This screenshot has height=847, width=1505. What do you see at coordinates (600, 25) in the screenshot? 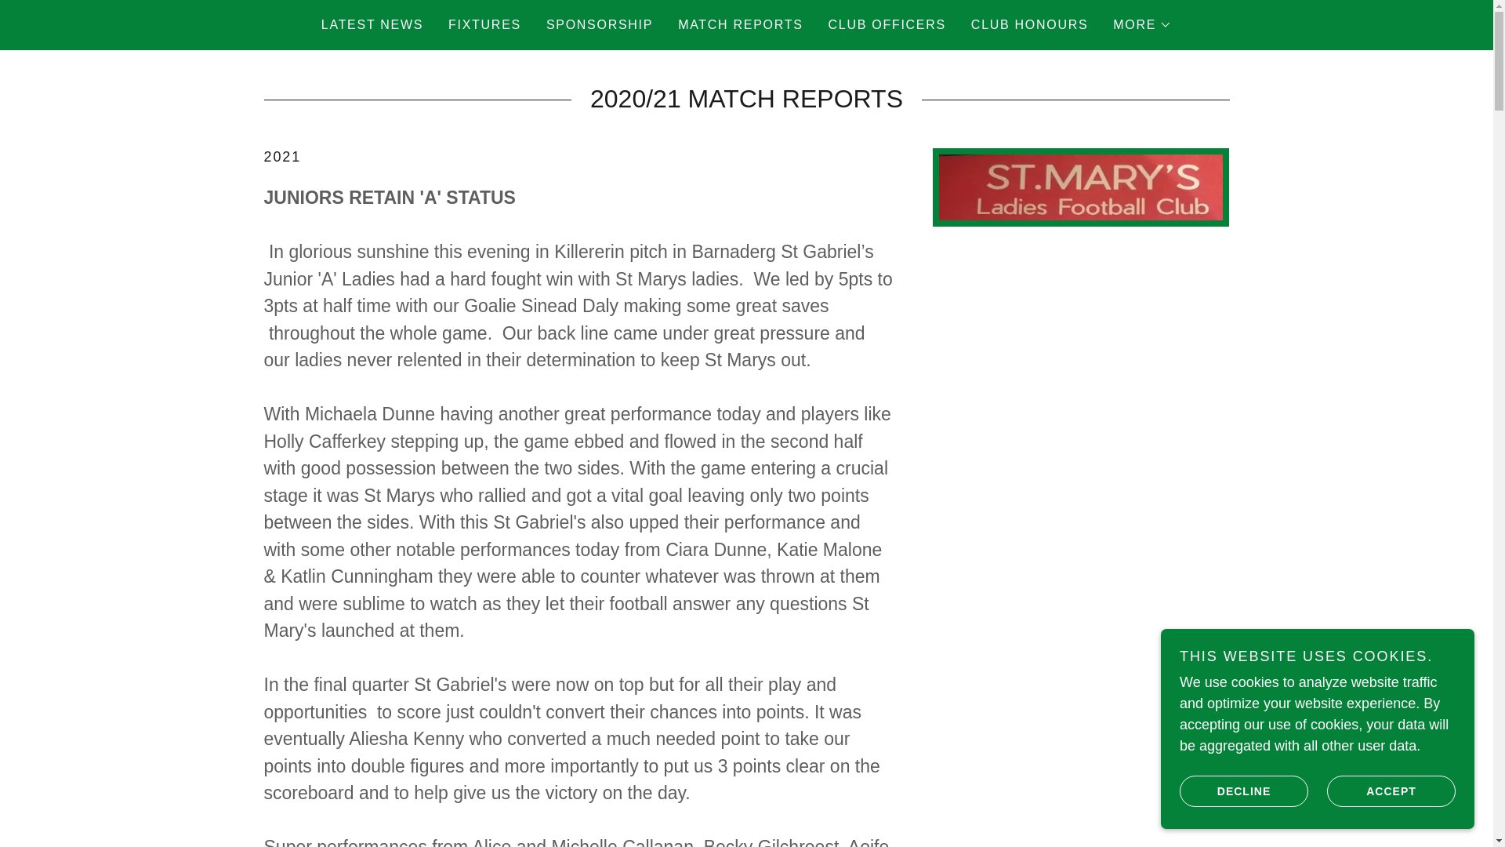
I see `SPONSORSHIP` at bounding box center [600, 25].